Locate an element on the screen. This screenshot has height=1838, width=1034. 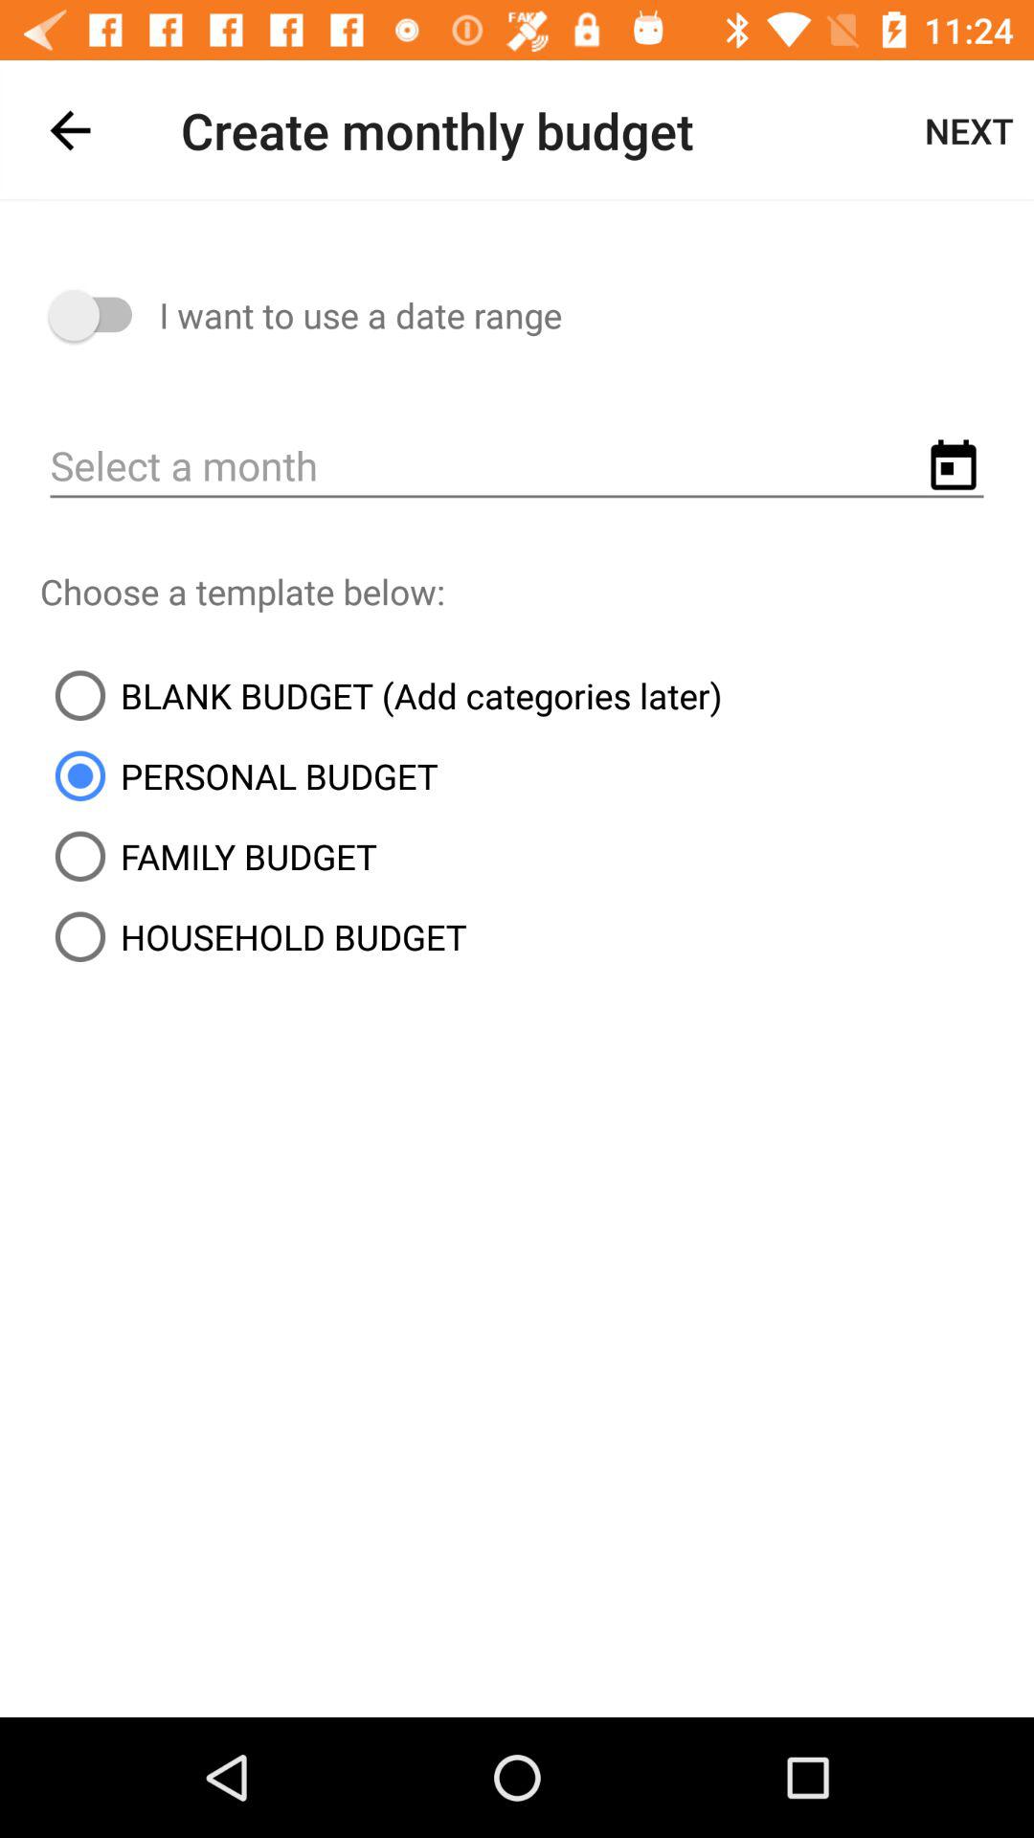
enter month is located at coordinates (517, 467).